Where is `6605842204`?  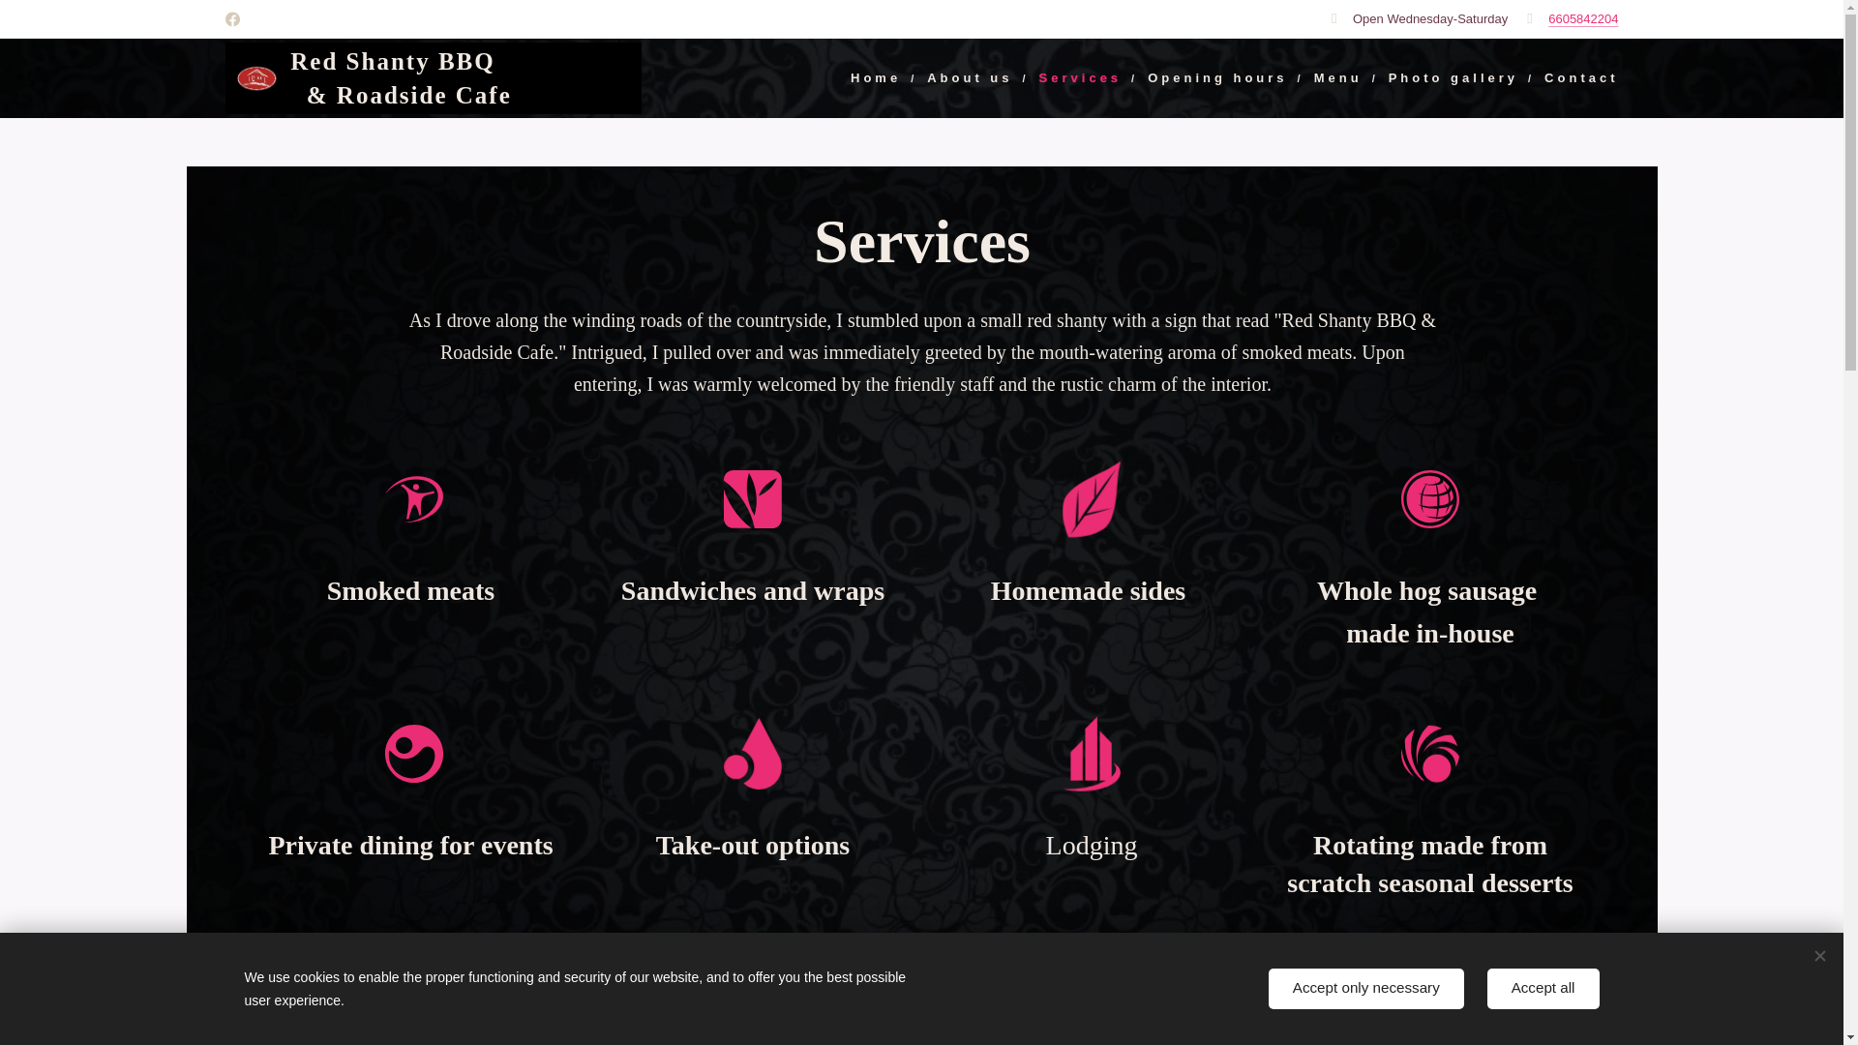 6605842204 is located at coordinates (1583, 18).